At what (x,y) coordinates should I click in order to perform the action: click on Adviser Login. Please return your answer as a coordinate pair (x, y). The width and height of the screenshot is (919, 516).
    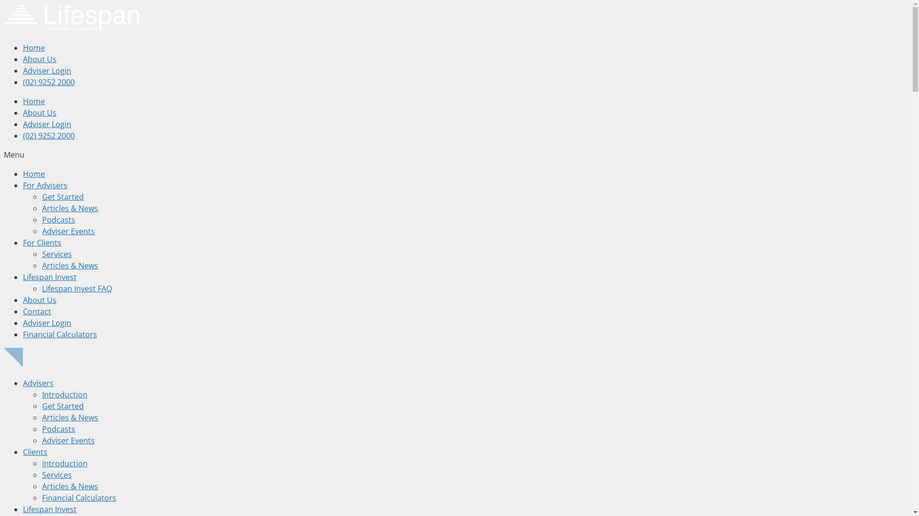
    Looking at the image, I should click on (47, 323).